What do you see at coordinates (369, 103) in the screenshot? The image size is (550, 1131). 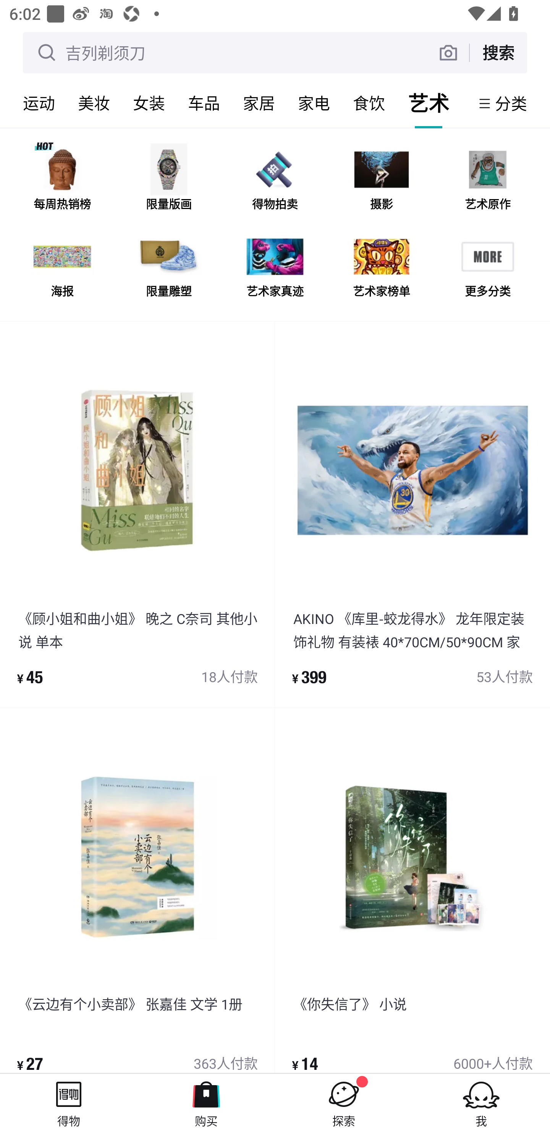 I see `食饮` at bounding box center [369, 103].